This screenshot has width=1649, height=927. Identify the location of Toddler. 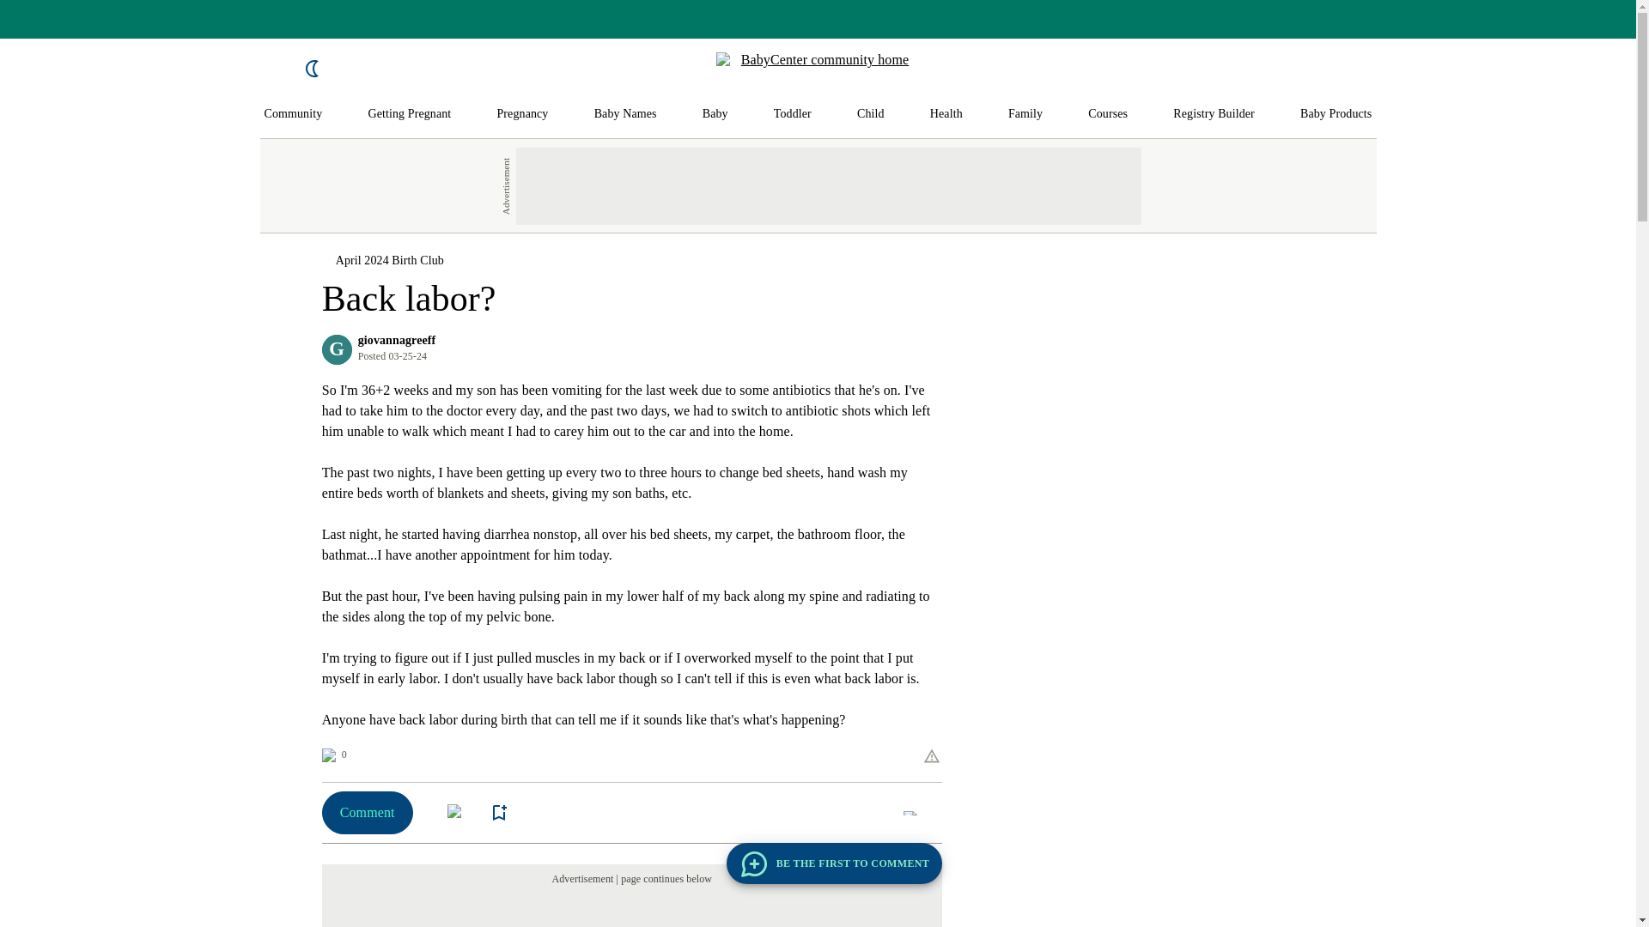
(792, 114).